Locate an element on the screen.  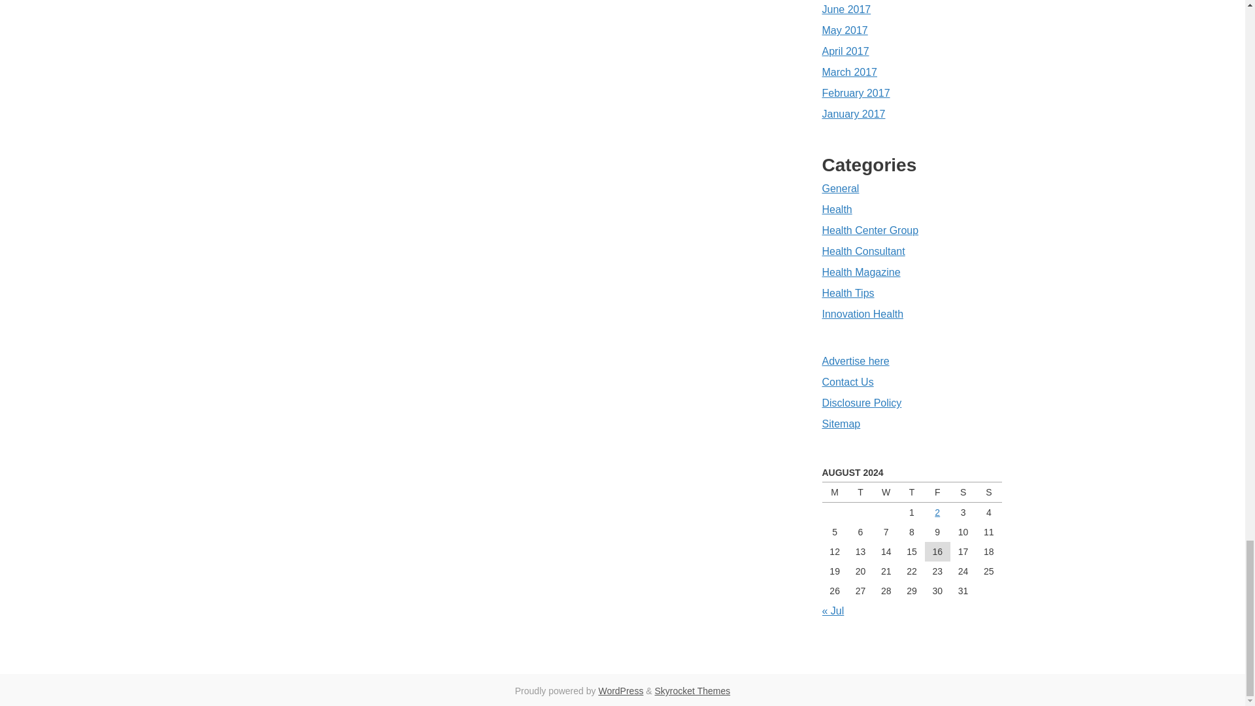
Wednesday is located at coordinates (886, 492).